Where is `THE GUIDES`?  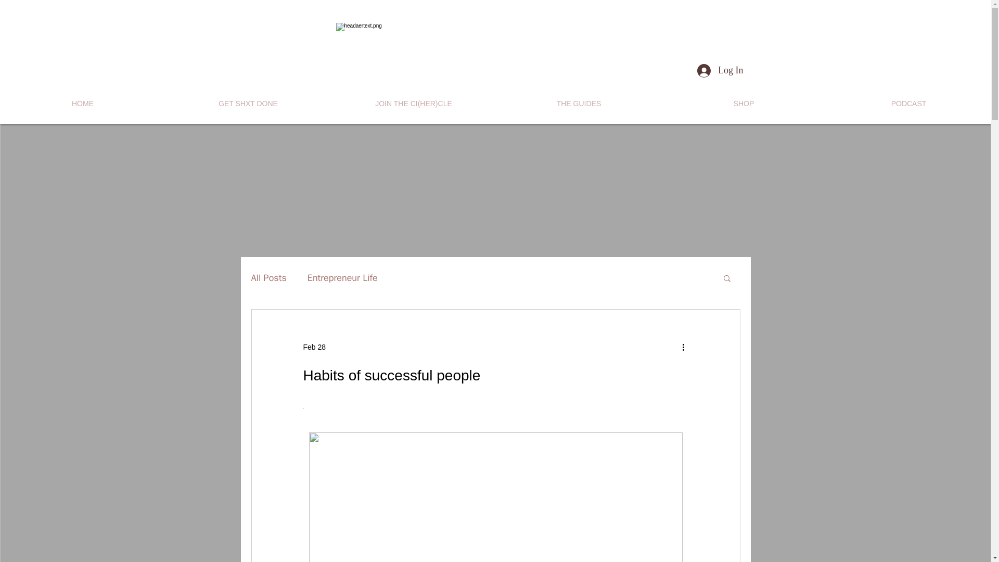 THE GUIDES is located at coordinates (579, 103).